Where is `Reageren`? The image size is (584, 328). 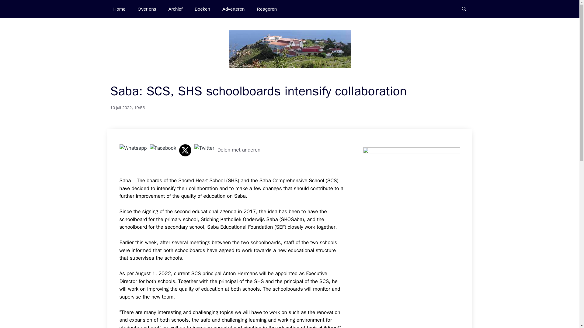 Reageren is located at coordinates (266, 9).